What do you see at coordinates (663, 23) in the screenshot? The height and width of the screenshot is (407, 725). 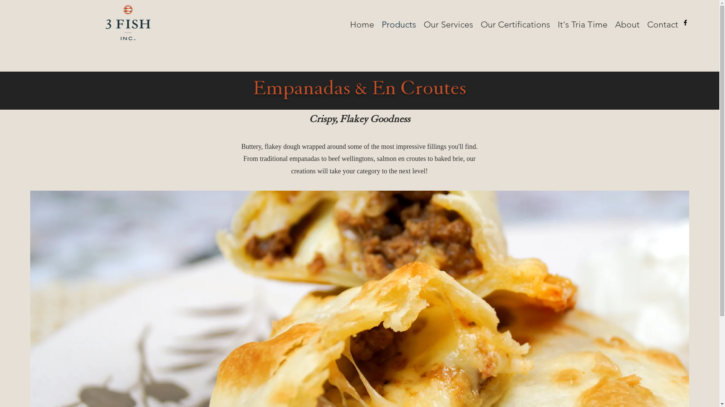 I see `Contact` at bounding box center [663, 23].